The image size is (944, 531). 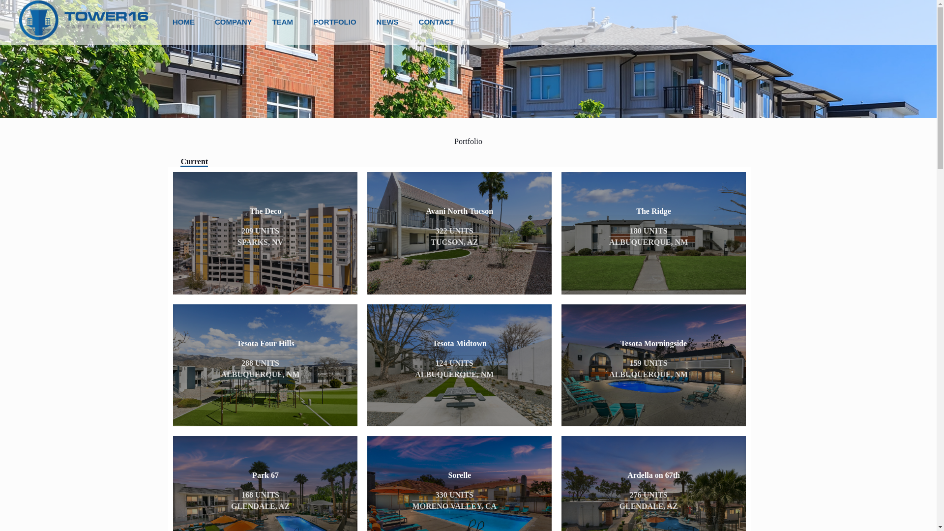 What do you see at coordinates (261, 242) in the screenshot?
I see `SPARKS, NV` at bounding box center [261, 242].